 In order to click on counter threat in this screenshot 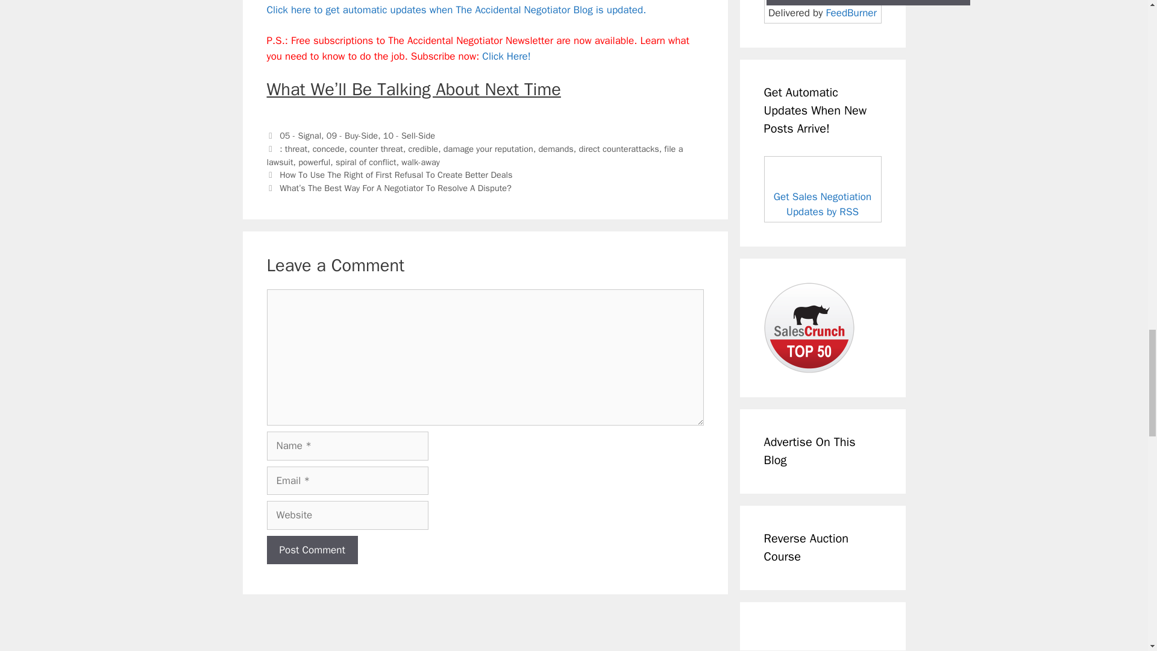, I will do `click(376, 148)`.